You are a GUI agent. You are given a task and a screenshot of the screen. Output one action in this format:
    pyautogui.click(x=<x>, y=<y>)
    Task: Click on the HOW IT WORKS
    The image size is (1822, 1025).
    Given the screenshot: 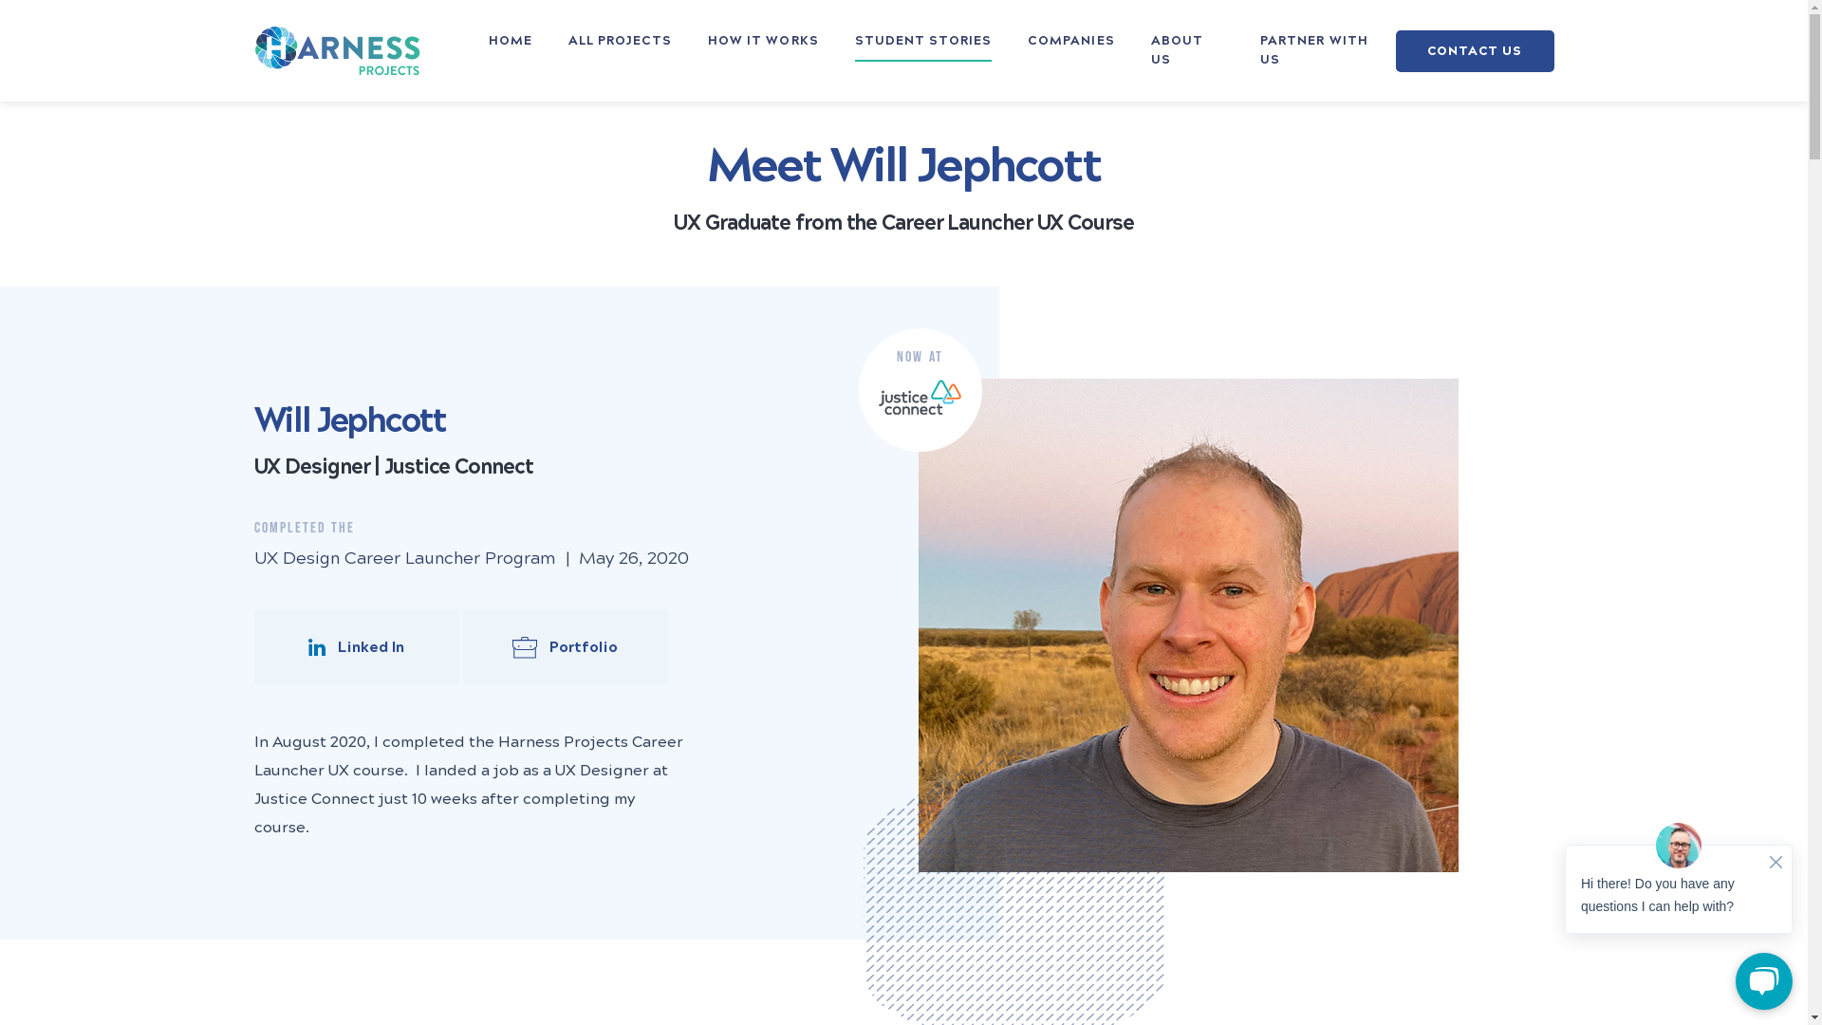 What is the action you would take?
    pyautogui.click(x=763, y=42)
    